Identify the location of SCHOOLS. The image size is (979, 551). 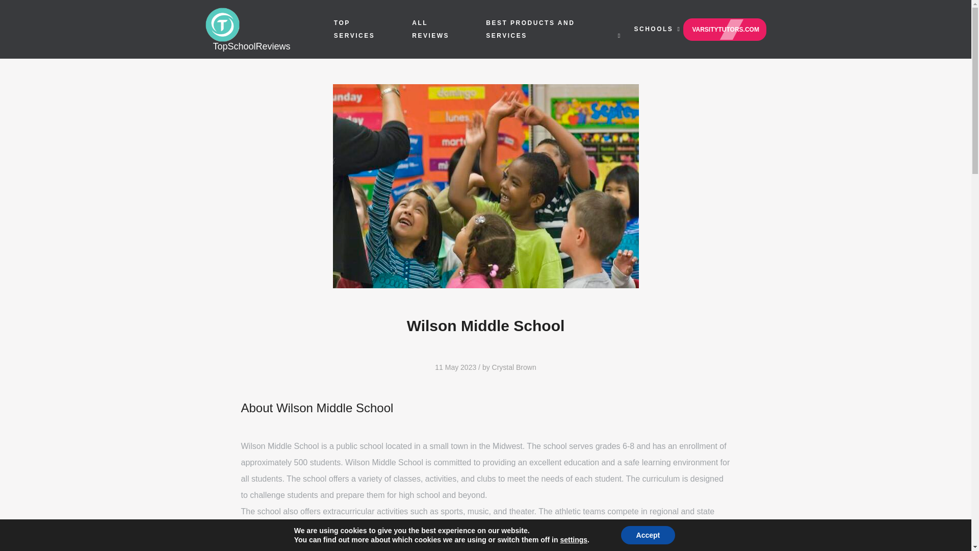
(654, 29).